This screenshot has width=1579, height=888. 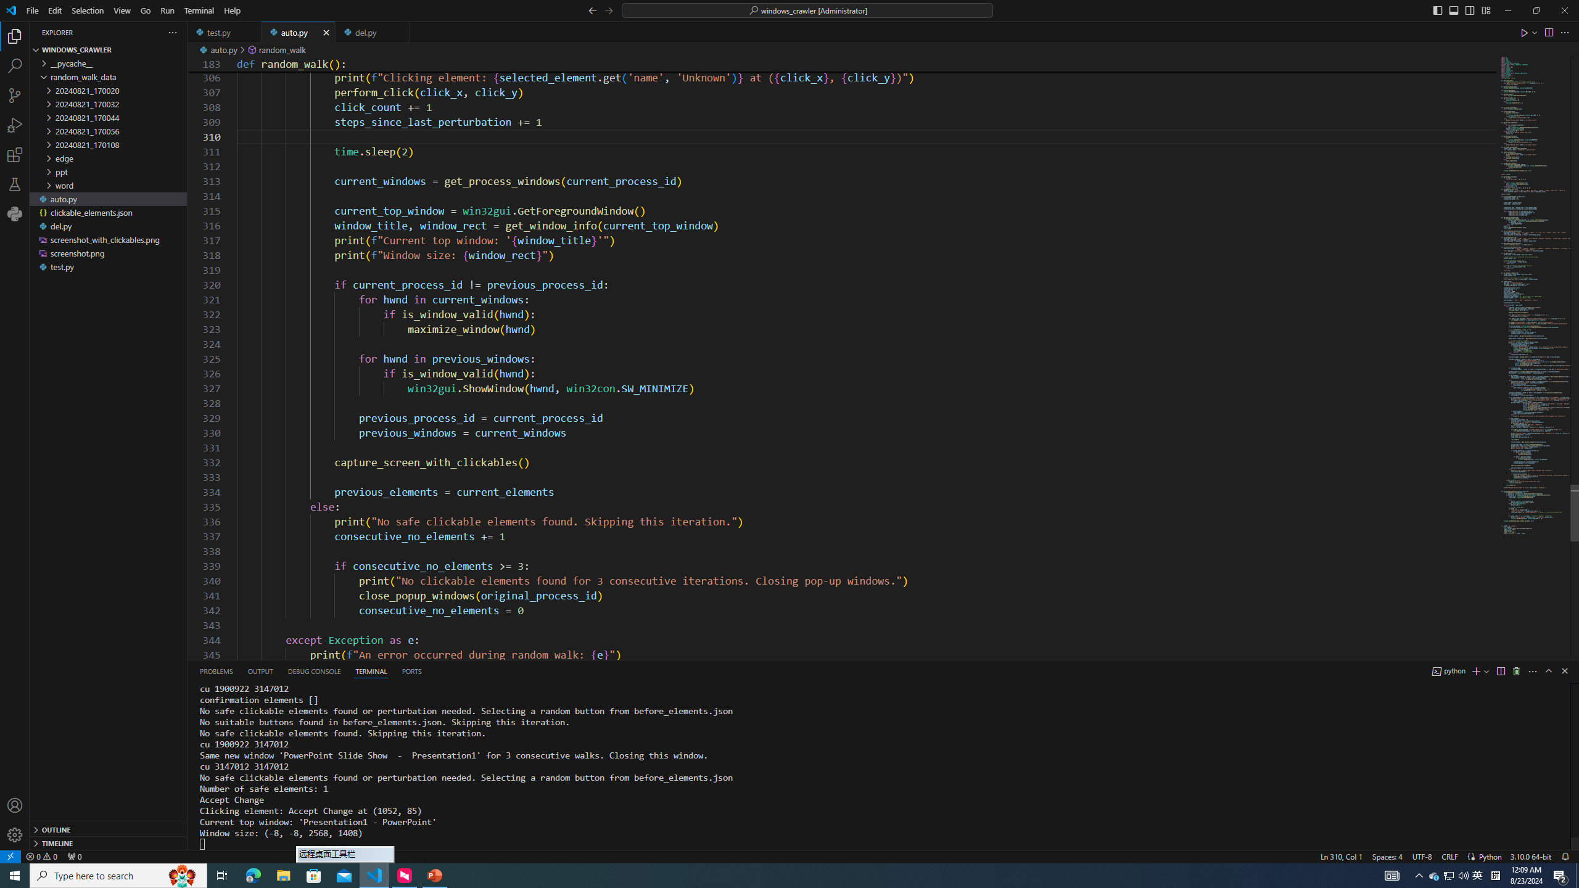 I want to click on Edit, so click(x=56, y=10).